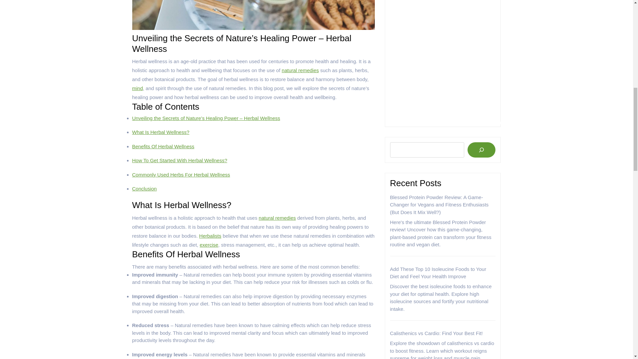 This screenshot has width=638, height=359. I want to click on Conclusion, so click(144, 188).